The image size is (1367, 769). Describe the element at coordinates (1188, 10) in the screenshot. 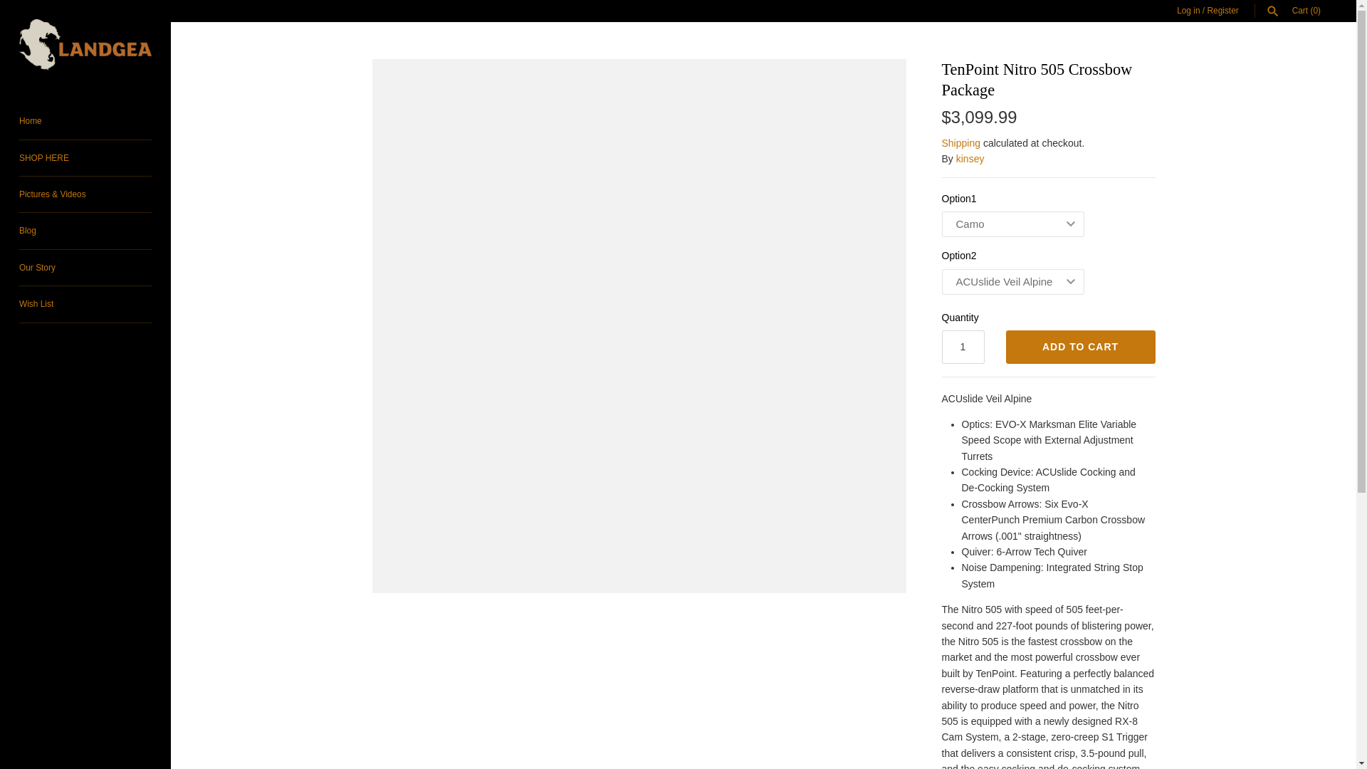

I see `Log in` at that location.